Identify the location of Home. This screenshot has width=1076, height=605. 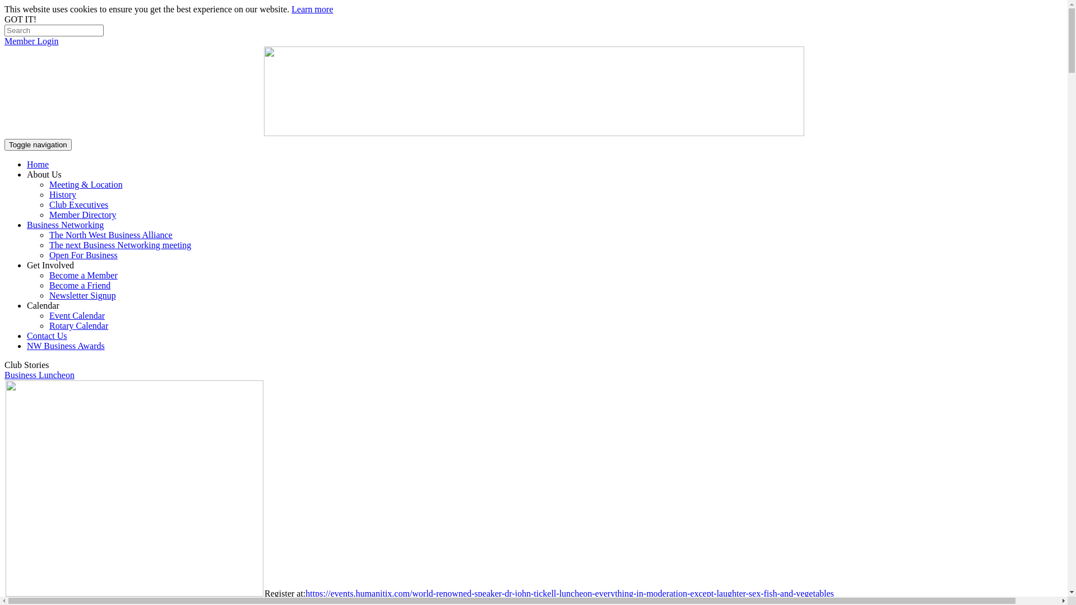
(38, 165).